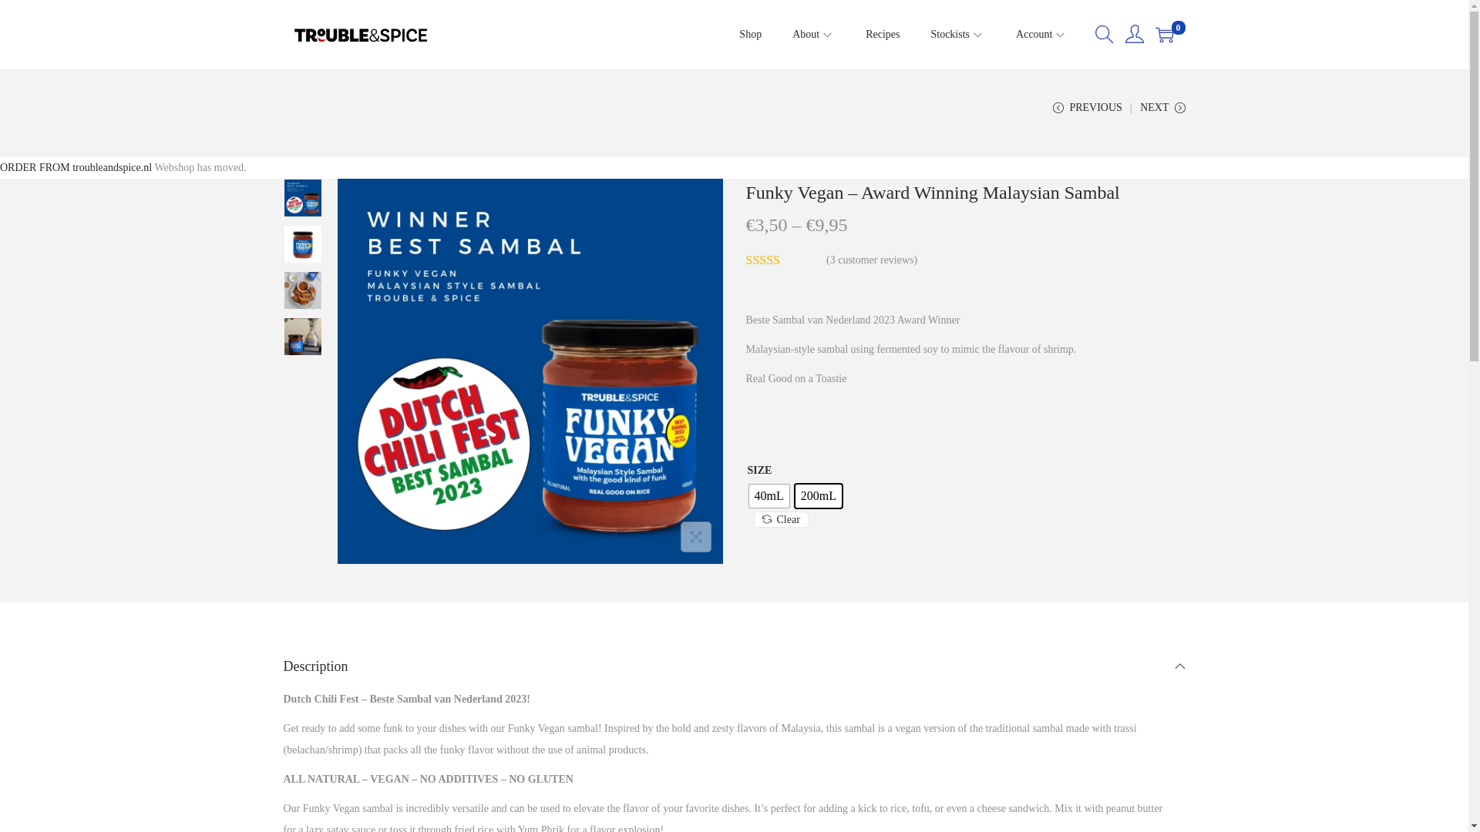  Describe the element at coordinates (1087, 113) in the screenshot. I see `PREVIOUS` at that location.